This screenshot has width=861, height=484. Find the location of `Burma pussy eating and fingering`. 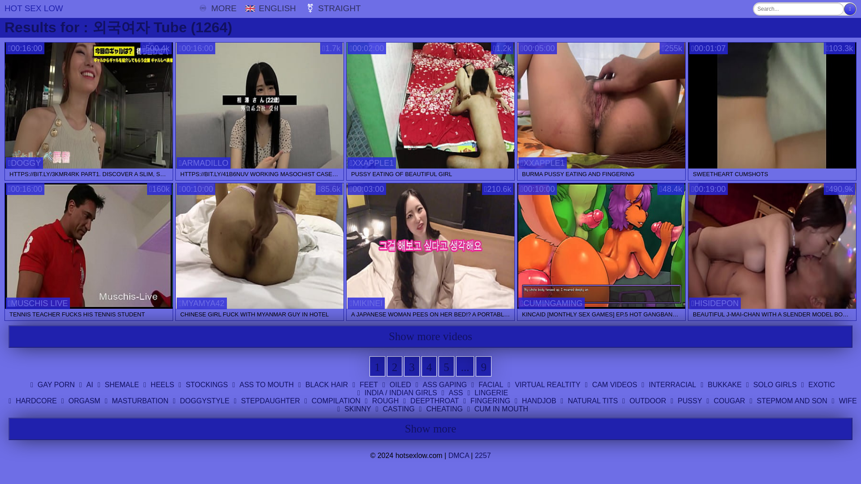

Burma pussy eating and fingering is located at coordinates (601, 105).